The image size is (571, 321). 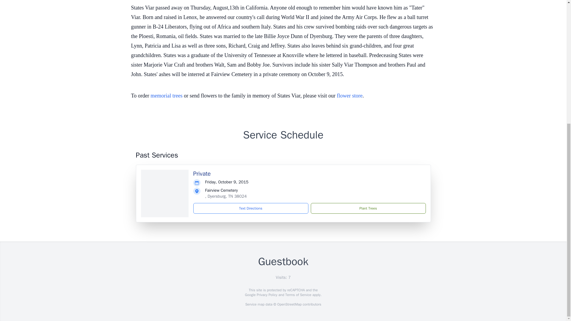 I want to click on flower store, so click(x=349, y=96).